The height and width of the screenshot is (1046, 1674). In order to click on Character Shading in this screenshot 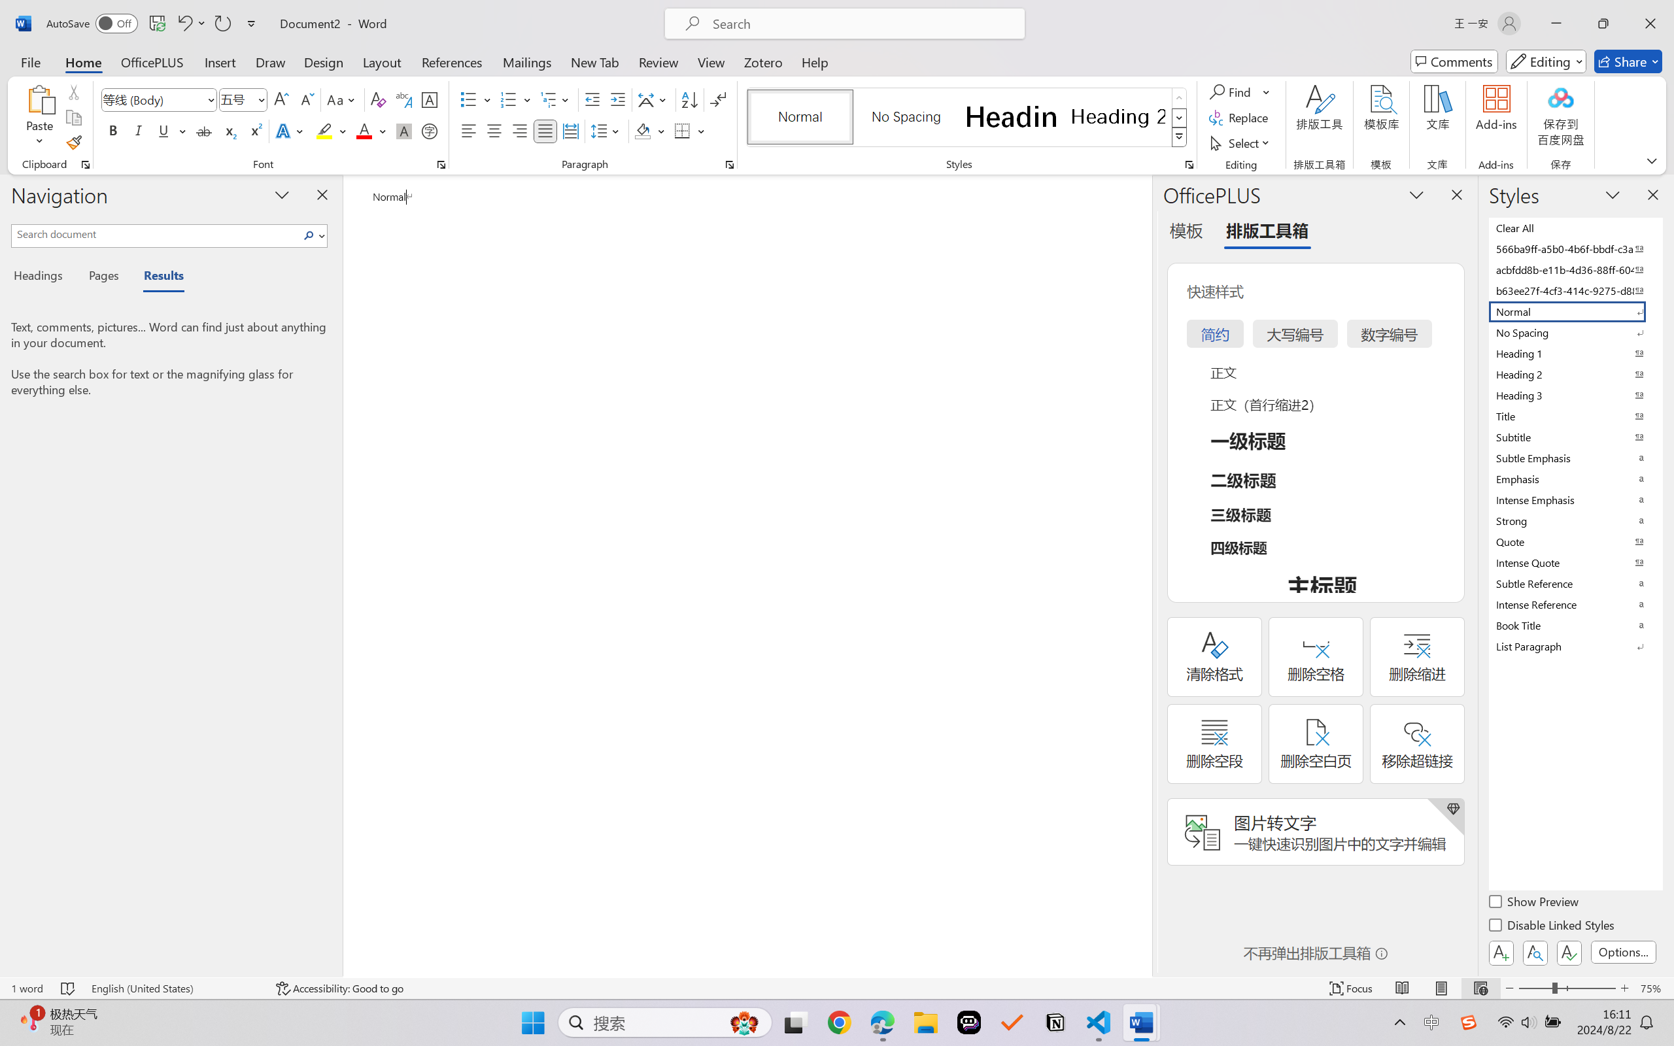, I will do `click(403, 131)`.